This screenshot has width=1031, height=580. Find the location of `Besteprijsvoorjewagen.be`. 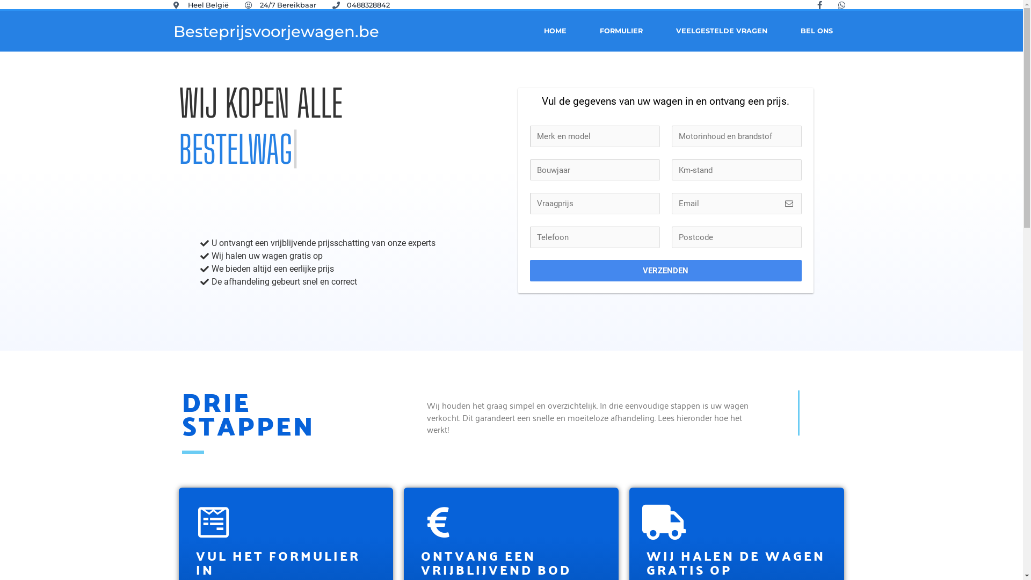

Besteprijsvoorjewagen.be is located at coordinates (276, 31).